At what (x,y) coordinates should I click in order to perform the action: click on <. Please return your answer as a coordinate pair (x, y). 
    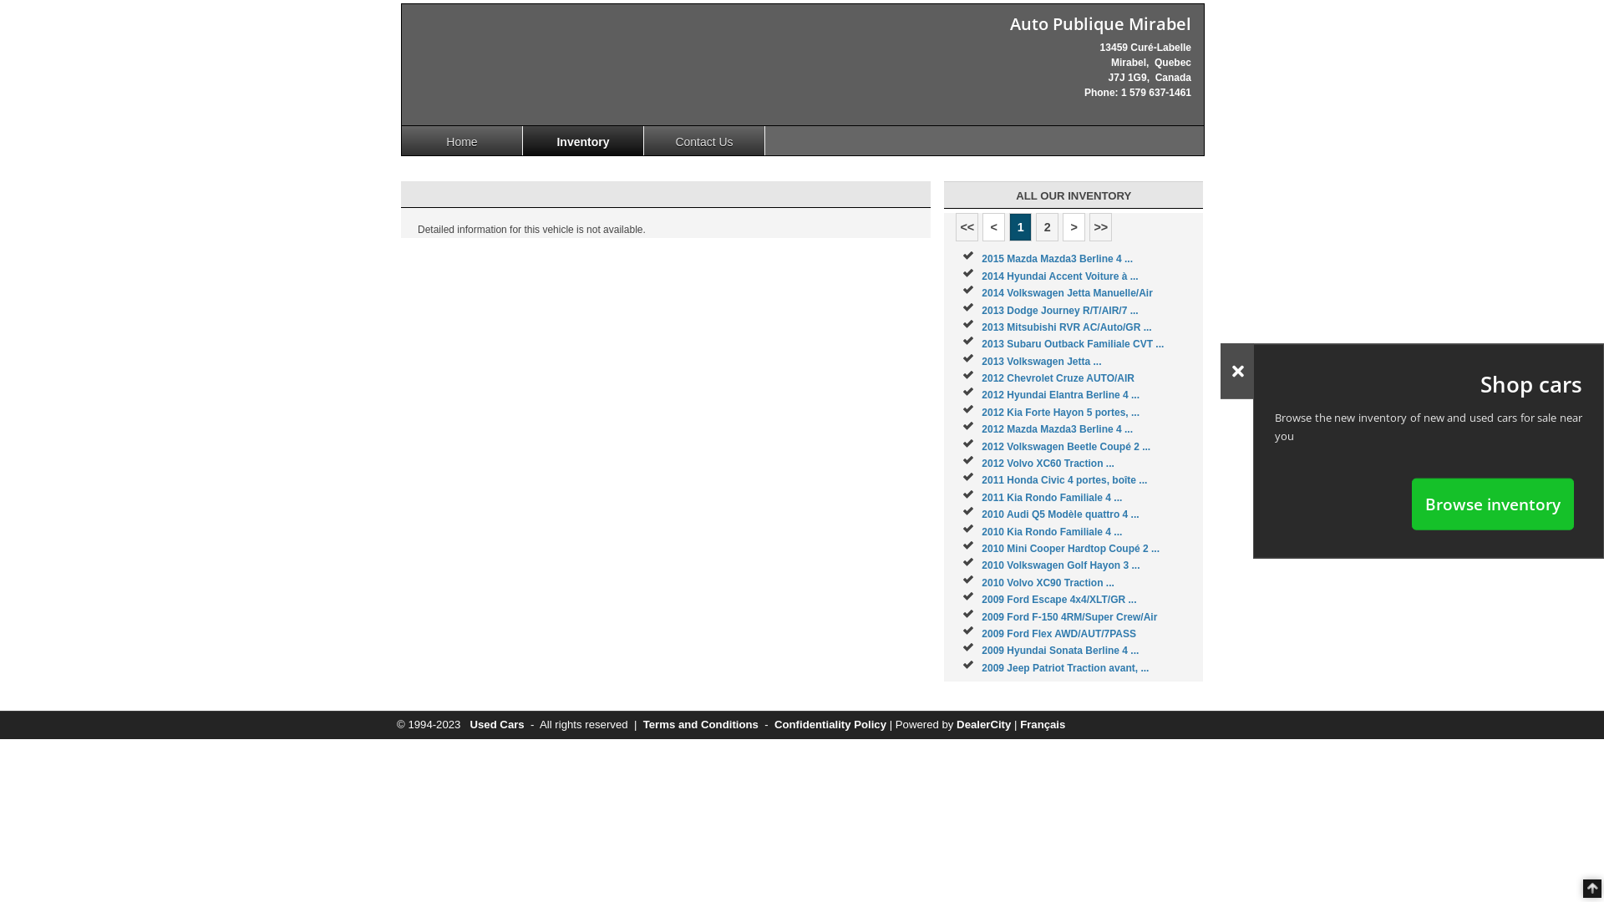
    Looking at the image, I should click on (994, 227).